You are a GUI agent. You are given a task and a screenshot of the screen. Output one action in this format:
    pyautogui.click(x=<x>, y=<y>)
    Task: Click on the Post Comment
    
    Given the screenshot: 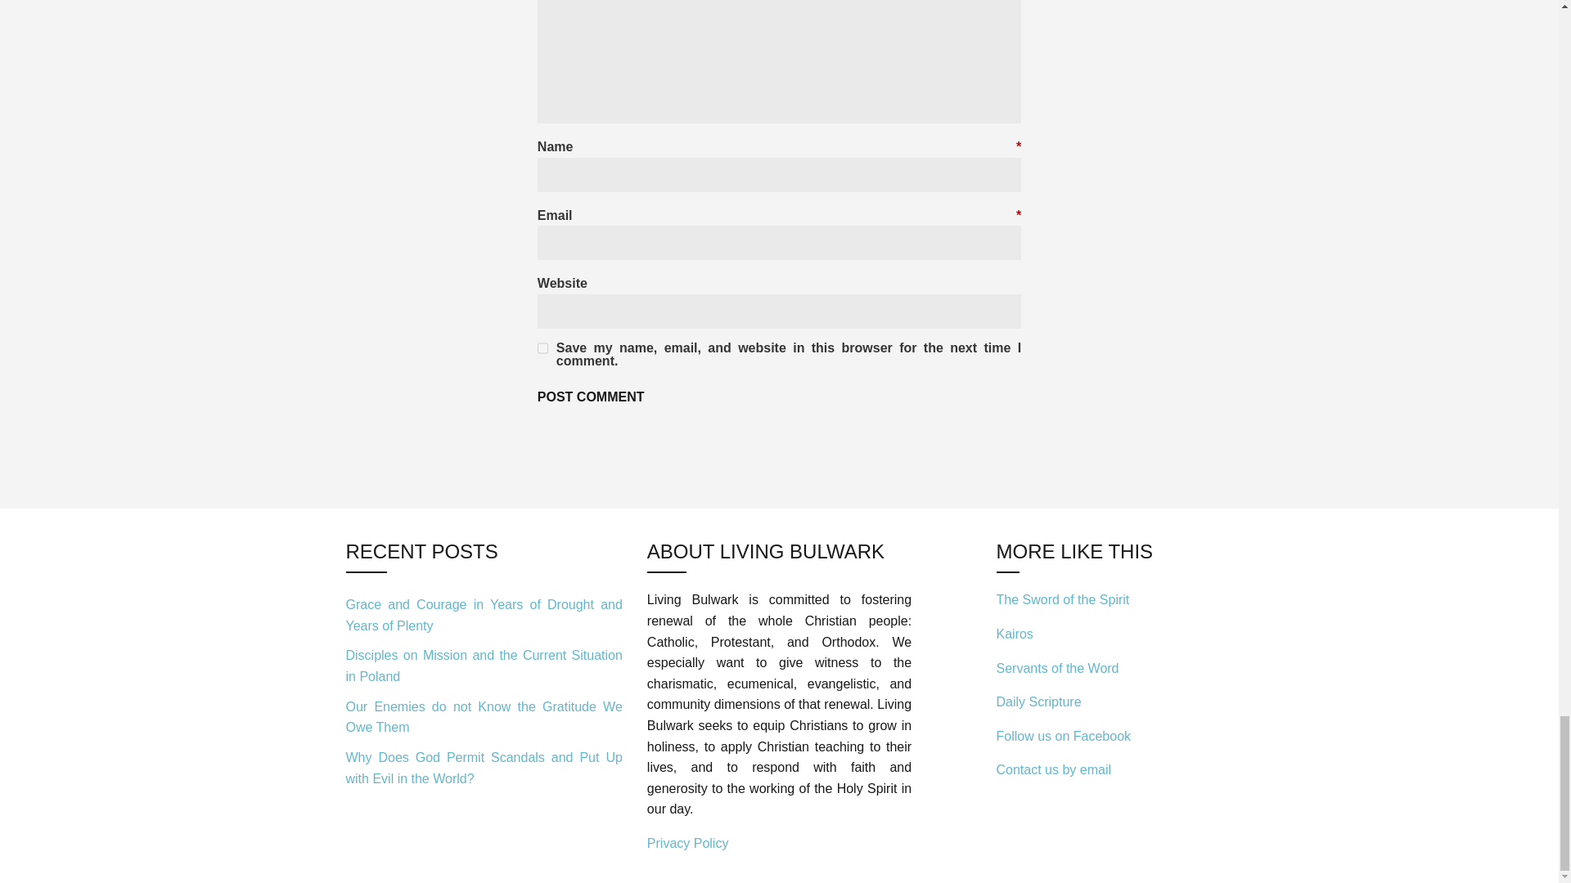 What is the action you would take?
    pyautogui.click(x=591, y=397)
    